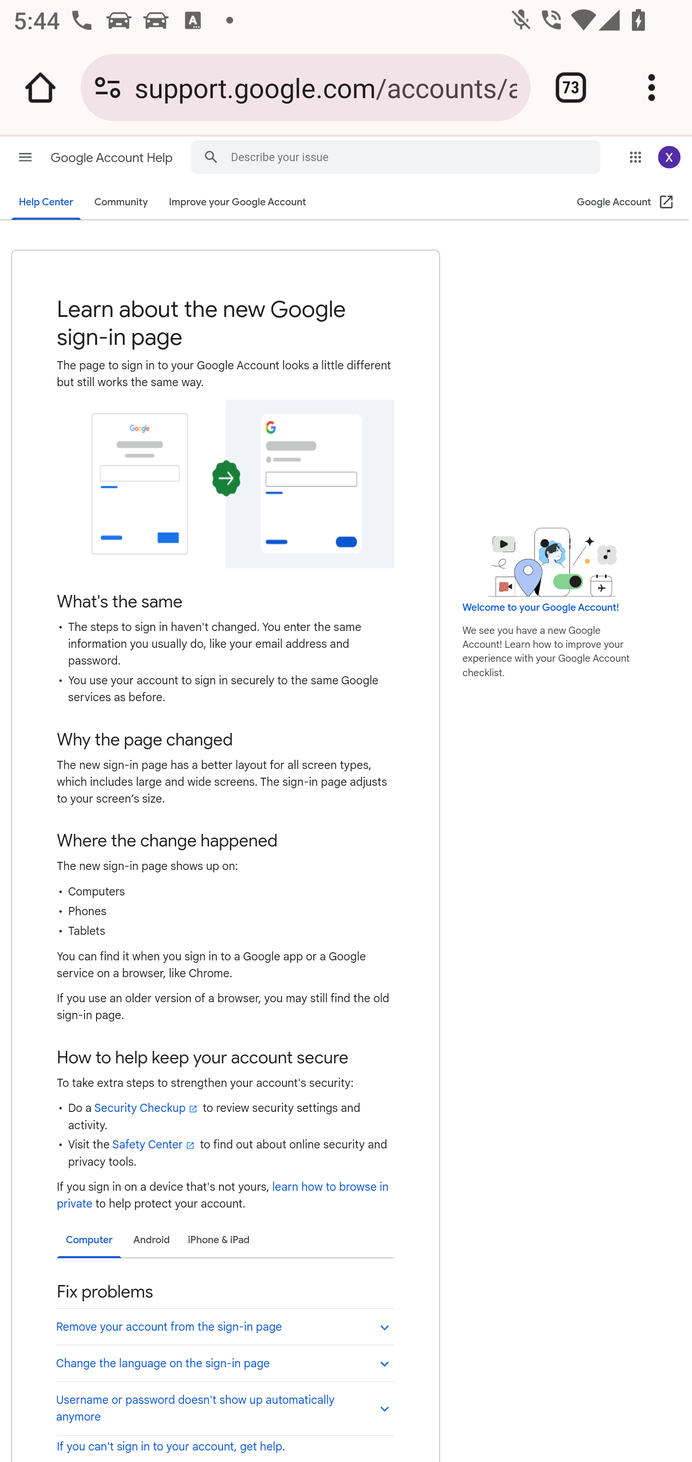 The height and width of the screenshot is (1462, 692). Describe the element at coordinates (669, 157) in the screenshot. I see `Google Account: Xiaoran (zxrappiumtest@gmail.com)` at that location.